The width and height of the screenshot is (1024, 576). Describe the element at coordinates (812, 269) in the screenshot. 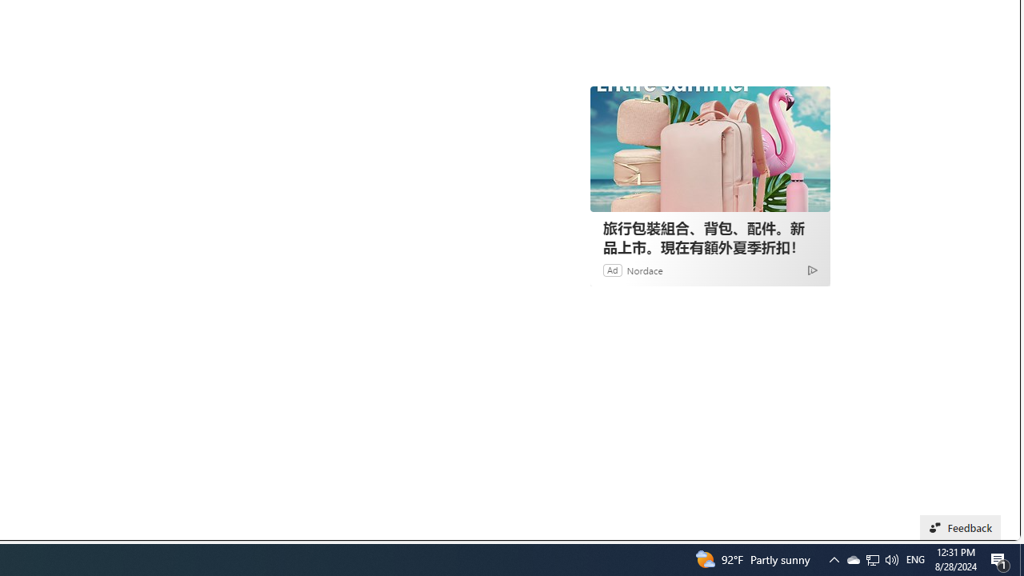

I see `Ad Choice` at that location.